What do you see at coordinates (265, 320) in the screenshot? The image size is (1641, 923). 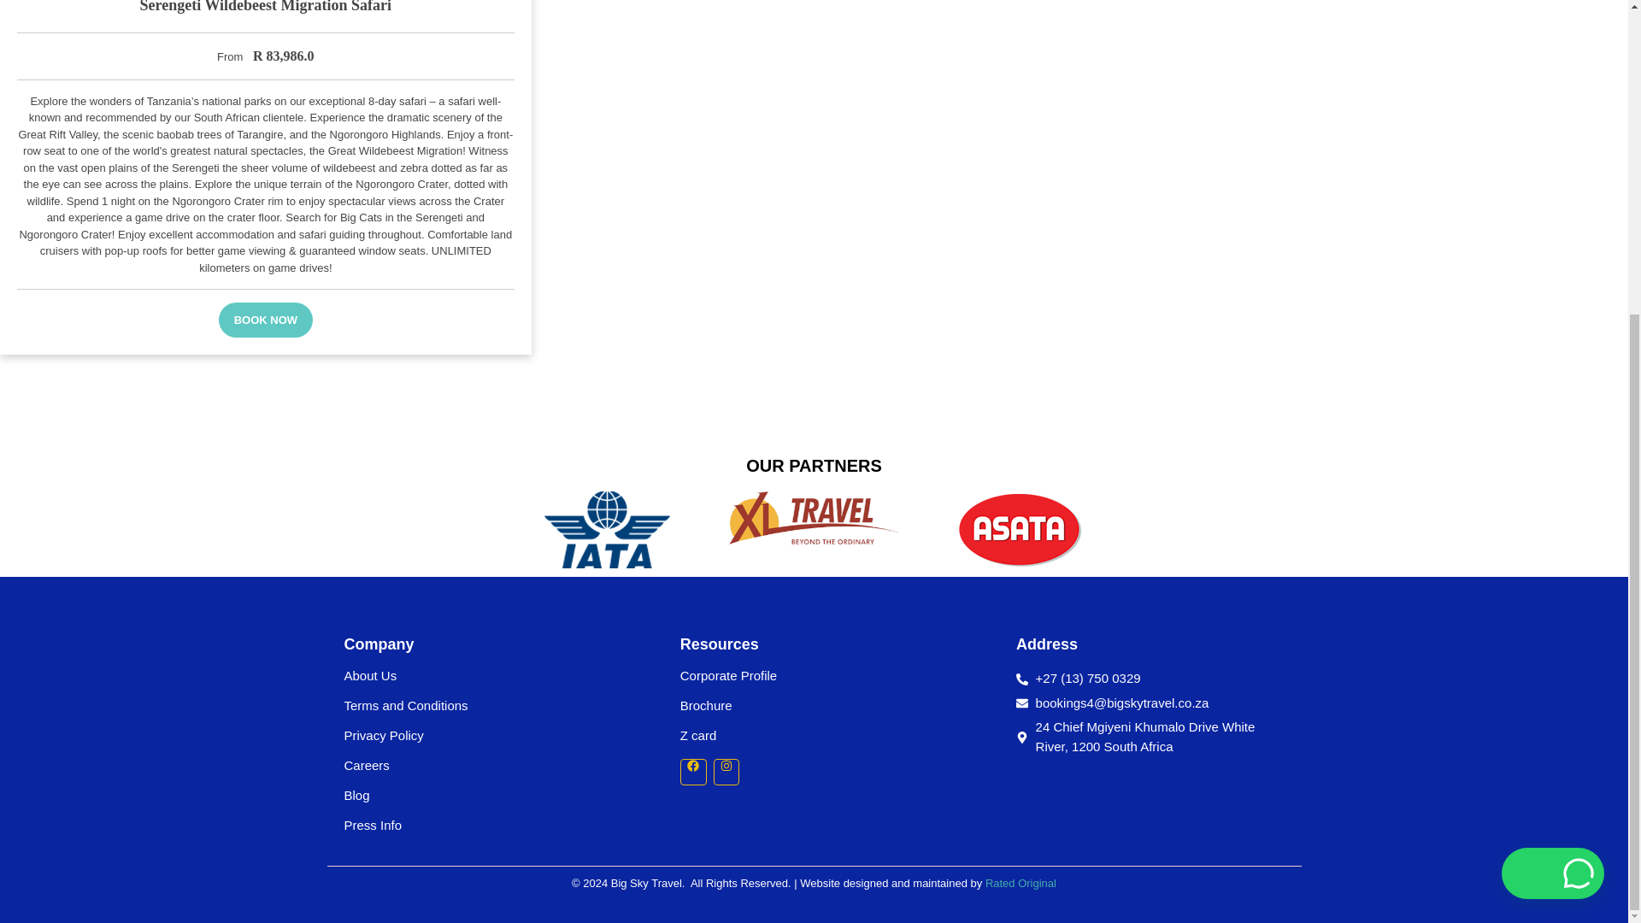 I see `Book now` at bounding box center [265, 320].